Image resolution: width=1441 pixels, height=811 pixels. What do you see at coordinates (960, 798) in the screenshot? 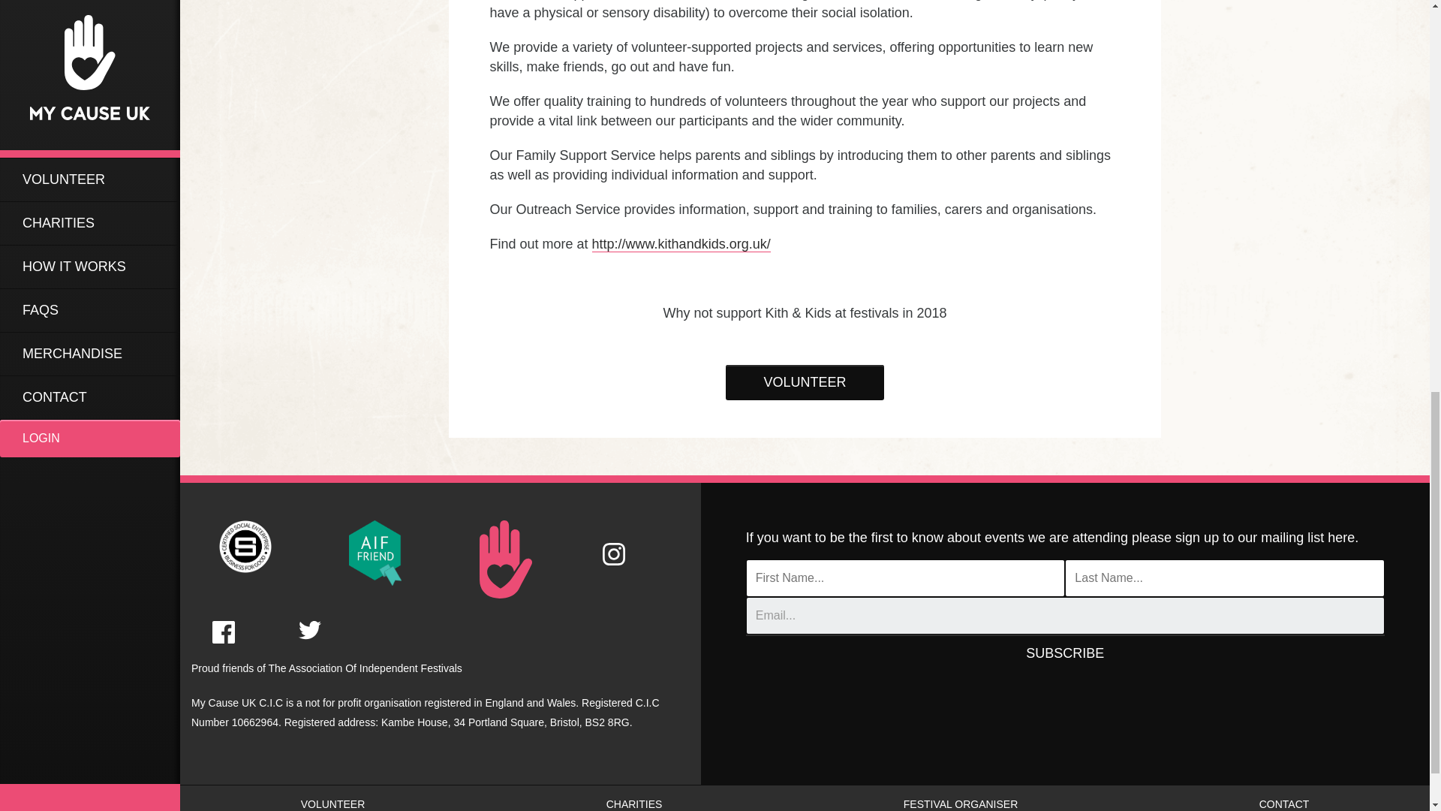
I see `FESTIVAL ORGANISER` at bounding box center [960, 798].